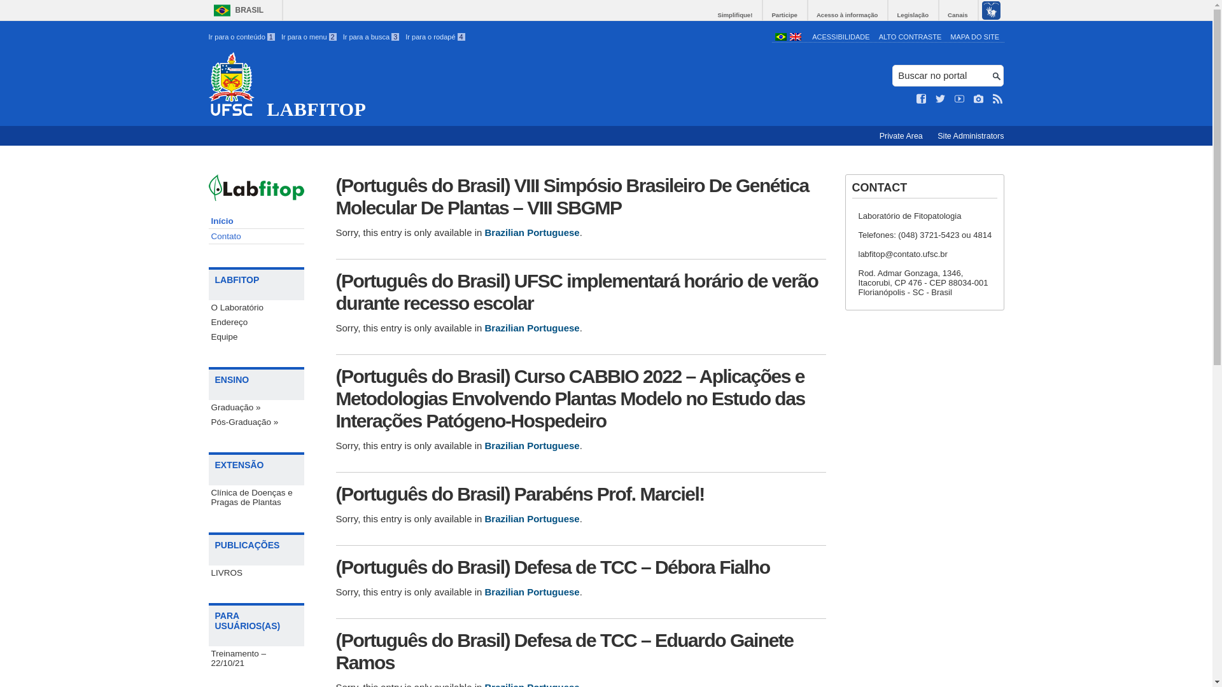 This screenshot has height=687, width=1222. Describe the element at coordinates (959, 15) in the screenshot. I see `Canais` at that location.